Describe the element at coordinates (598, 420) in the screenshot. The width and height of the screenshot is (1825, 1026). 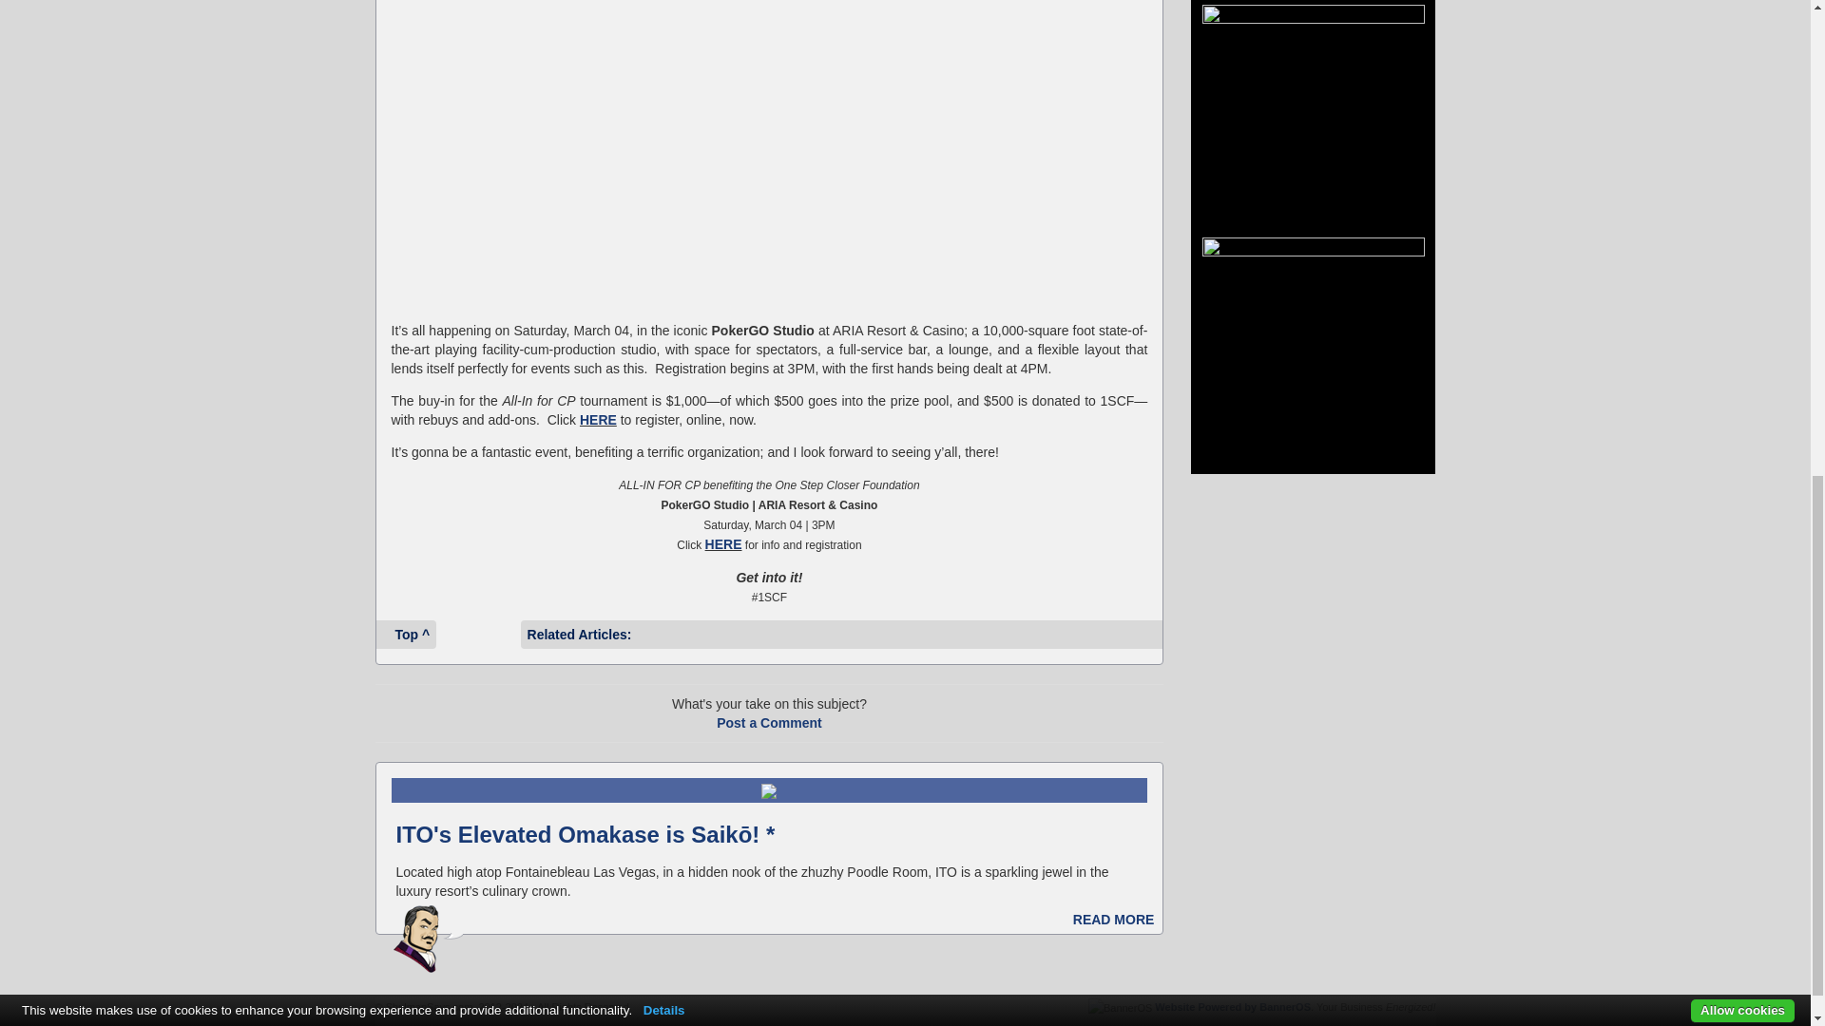
I see `HERE` at that location.